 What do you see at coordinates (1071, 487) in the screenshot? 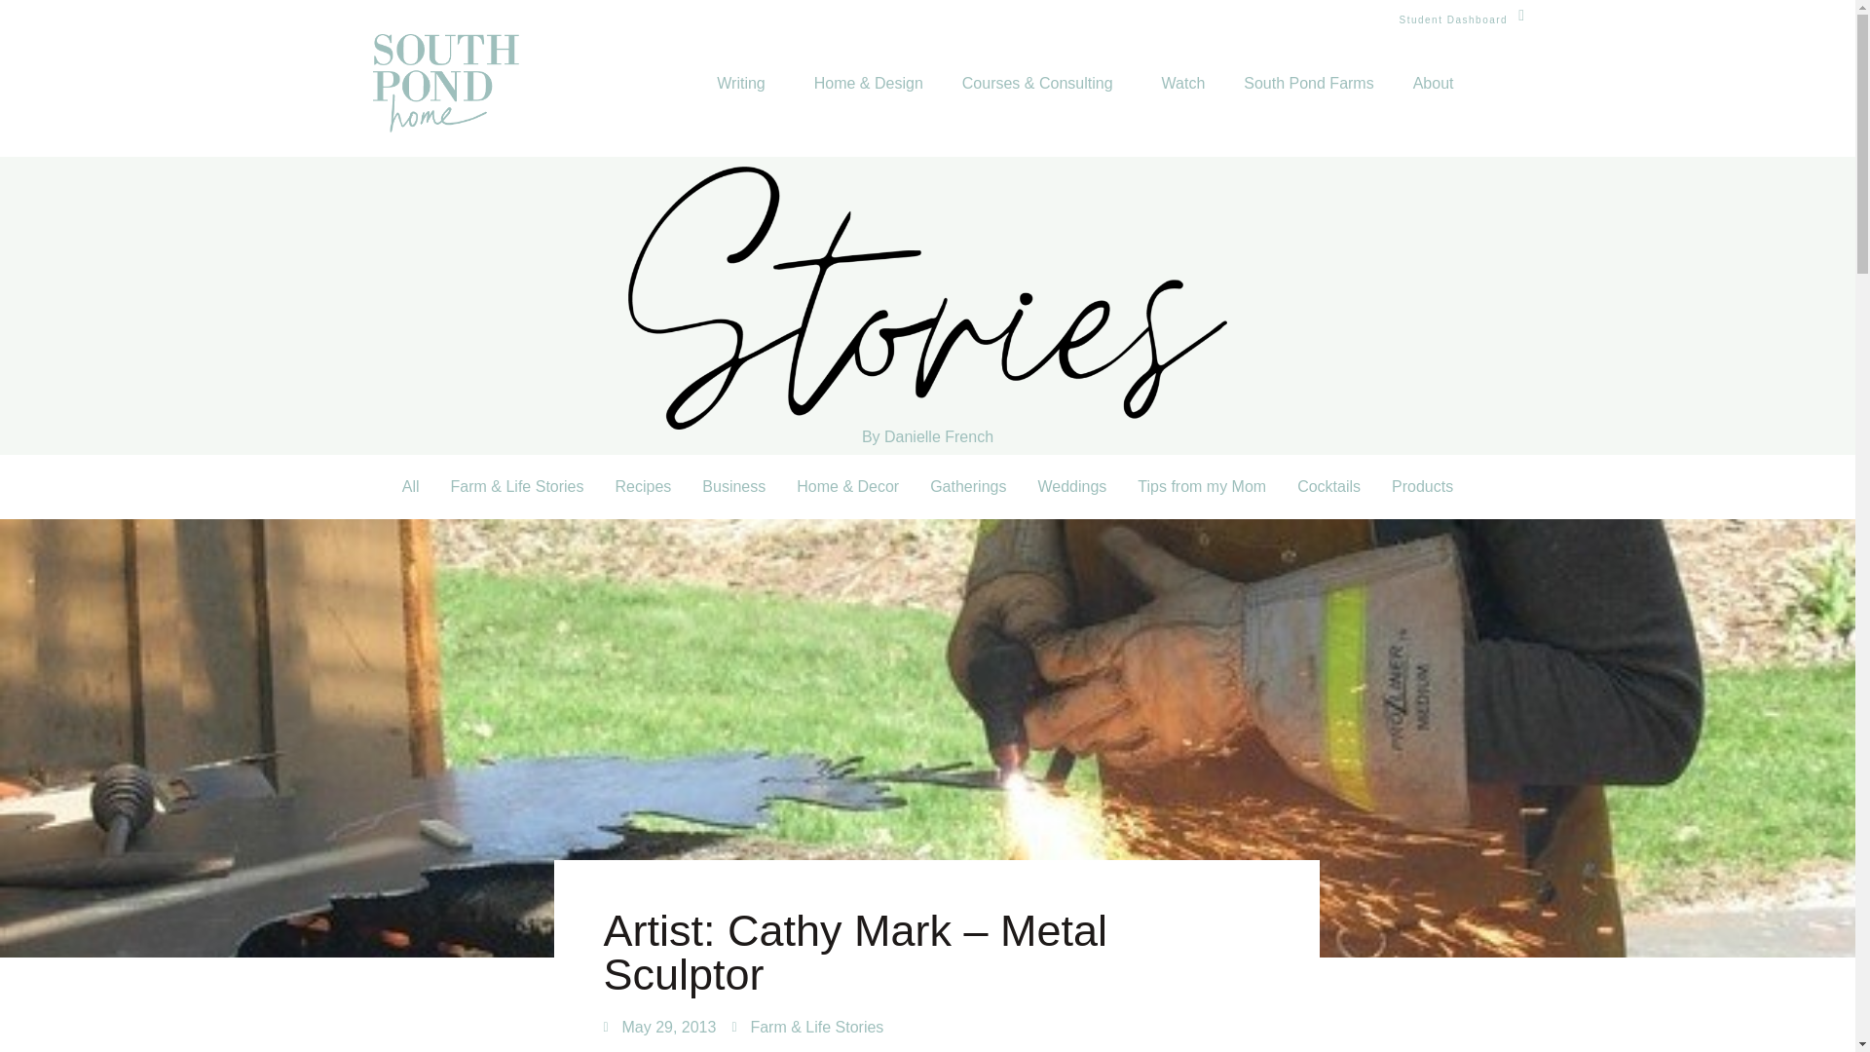
I see `Weddings` at bounding box center [1071, 487].